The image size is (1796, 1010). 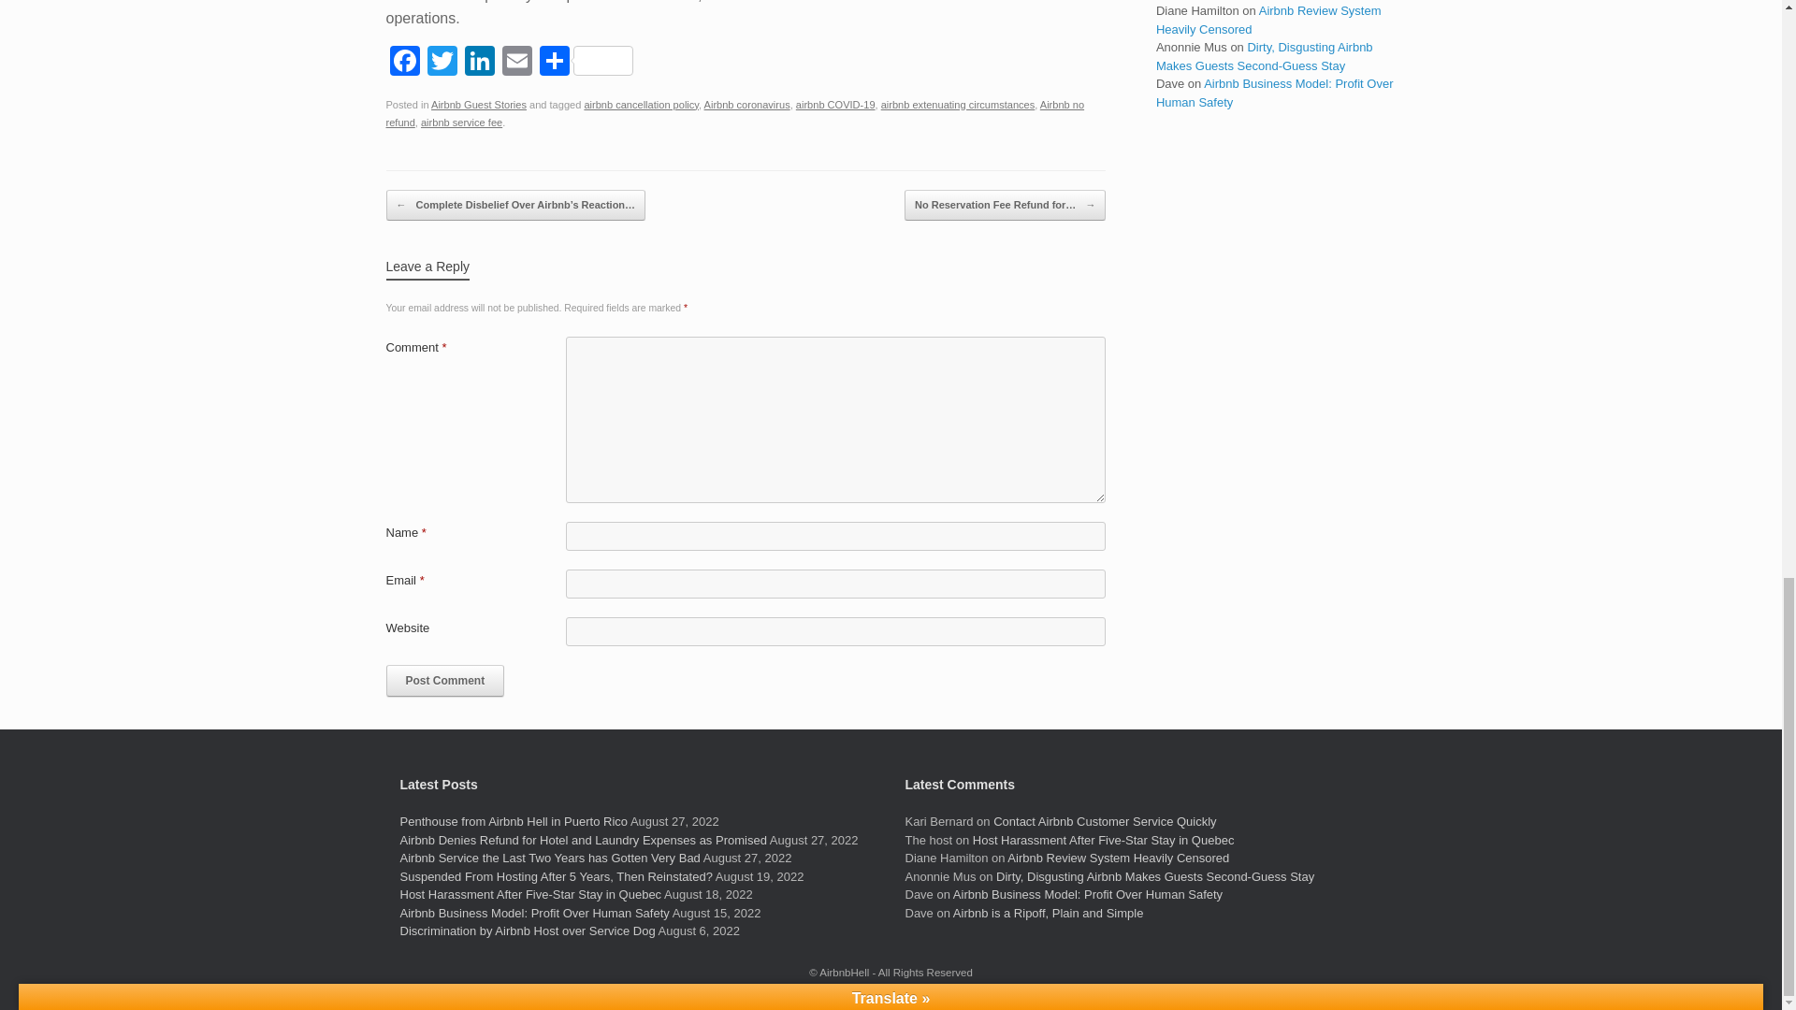 What do you see at coordinates (461, 123) in the screenshot?
I see `airbnb service fee` at bounding box center [461, 123].